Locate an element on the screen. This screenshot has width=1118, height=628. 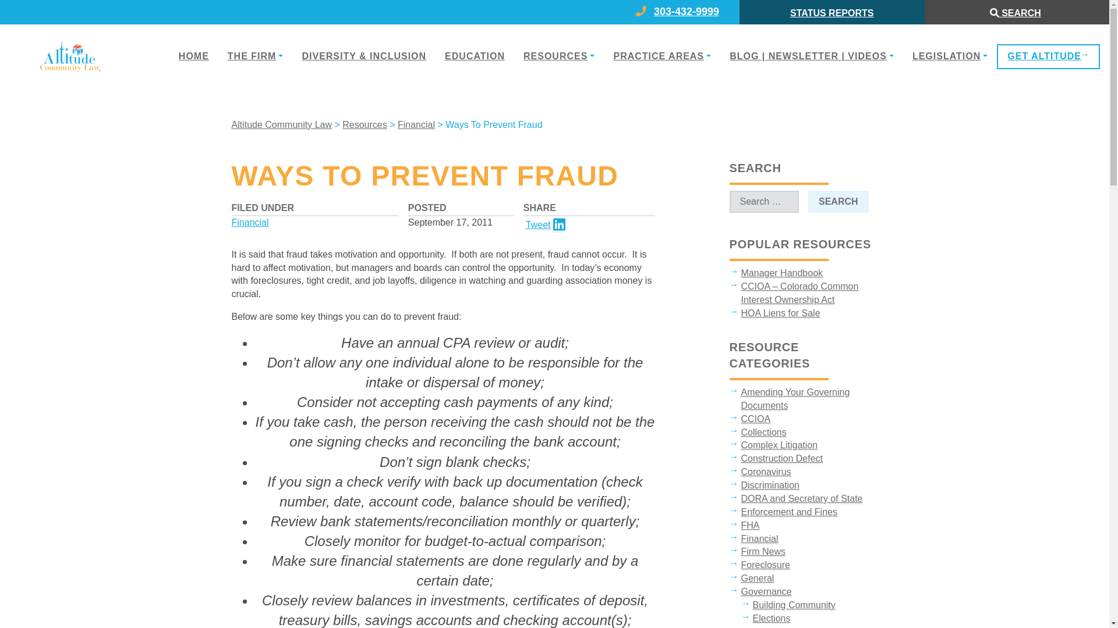
RESOURCES is located at coordinates (559, 56).